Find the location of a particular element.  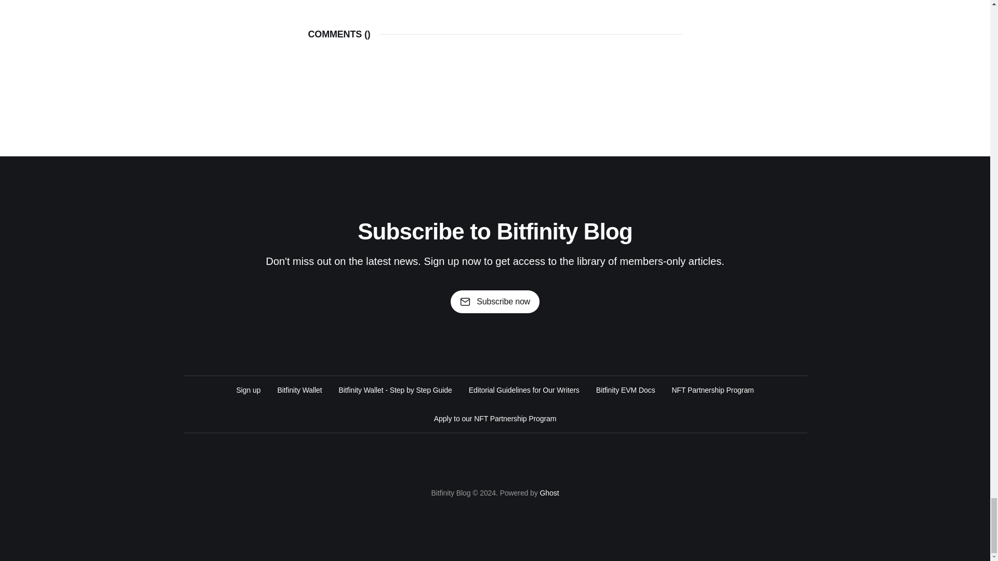

Sign up is located at coordinates (248, 390).